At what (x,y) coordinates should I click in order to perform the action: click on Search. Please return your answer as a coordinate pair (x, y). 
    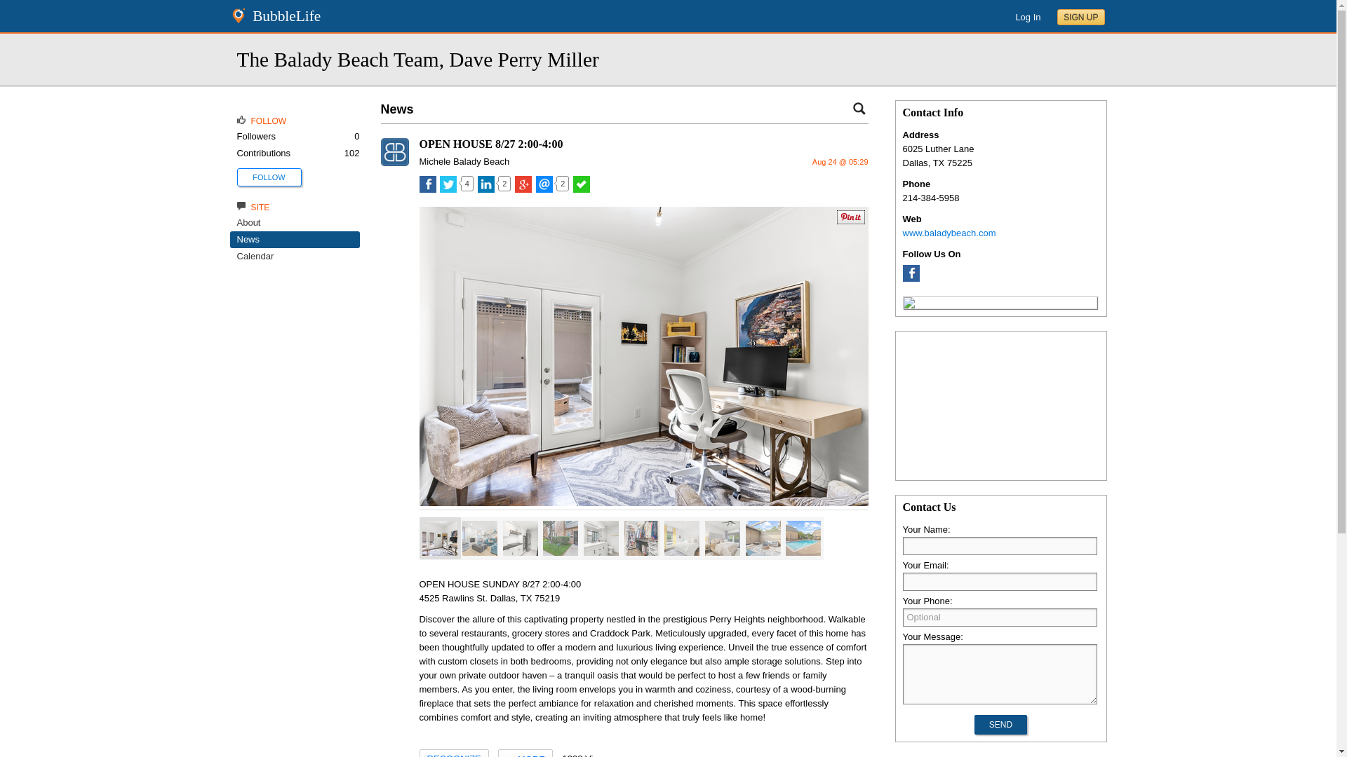
    Looking at the image, I should click on (859, 108).